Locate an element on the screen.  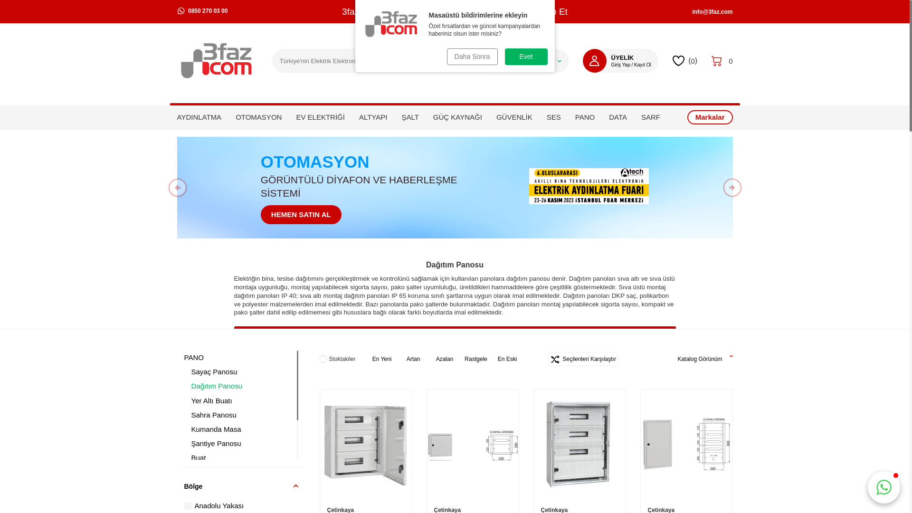
0850 270 03 00 is located at coordinates (241, 11).